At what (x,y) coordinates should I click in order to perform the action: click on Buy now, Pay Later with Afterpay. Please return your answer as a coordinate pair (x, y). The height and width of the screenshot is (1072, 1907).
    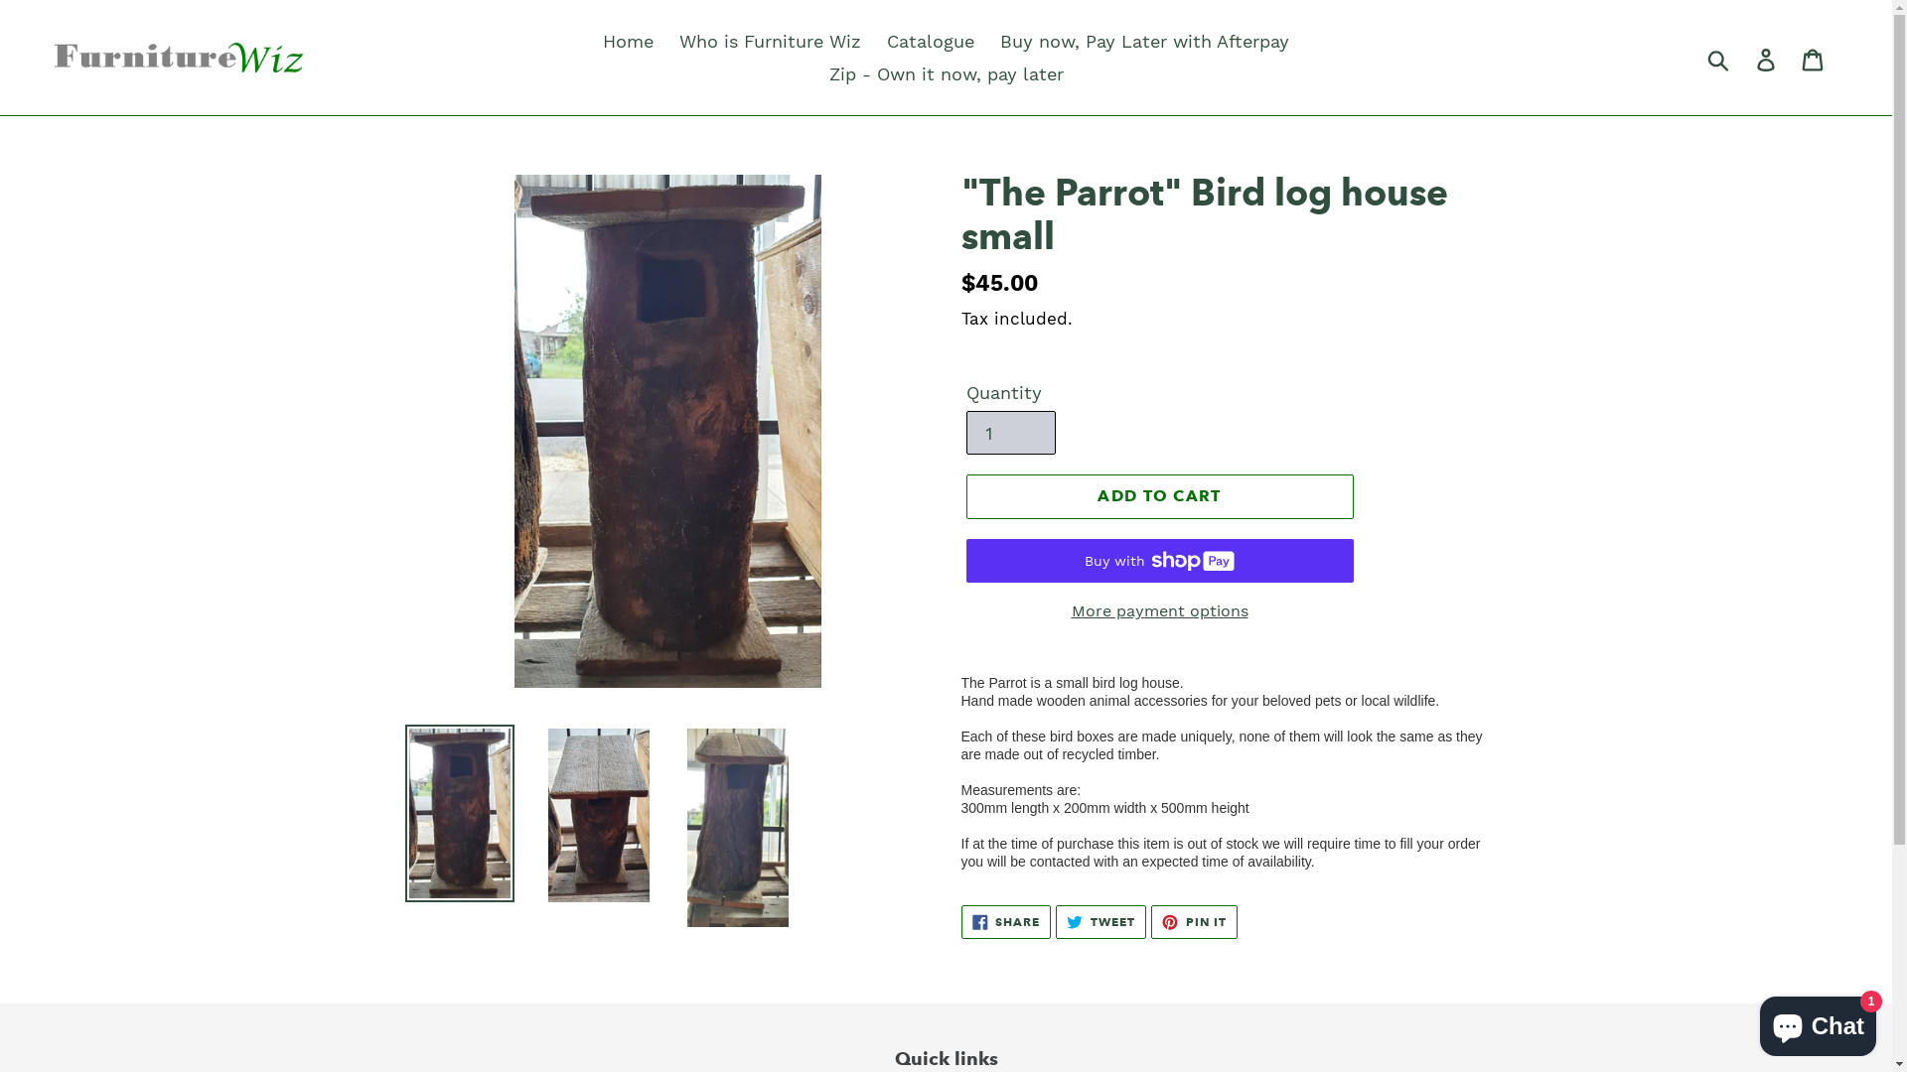
    Looking at the image, I should click on (1144, 42).